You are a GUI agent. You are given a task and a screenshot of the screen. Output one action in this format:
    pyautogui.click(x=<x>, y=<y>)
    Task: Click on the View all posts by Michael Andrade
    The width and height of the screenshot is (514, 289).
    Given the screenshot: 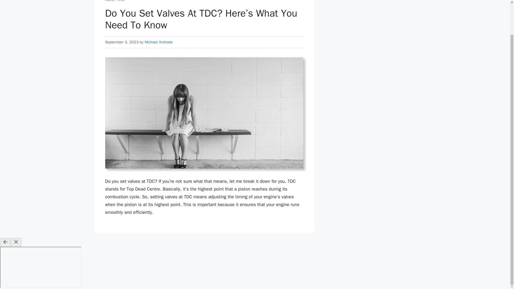 What is the action you would take?
    pyautogui.click(x=158, y=42)
    